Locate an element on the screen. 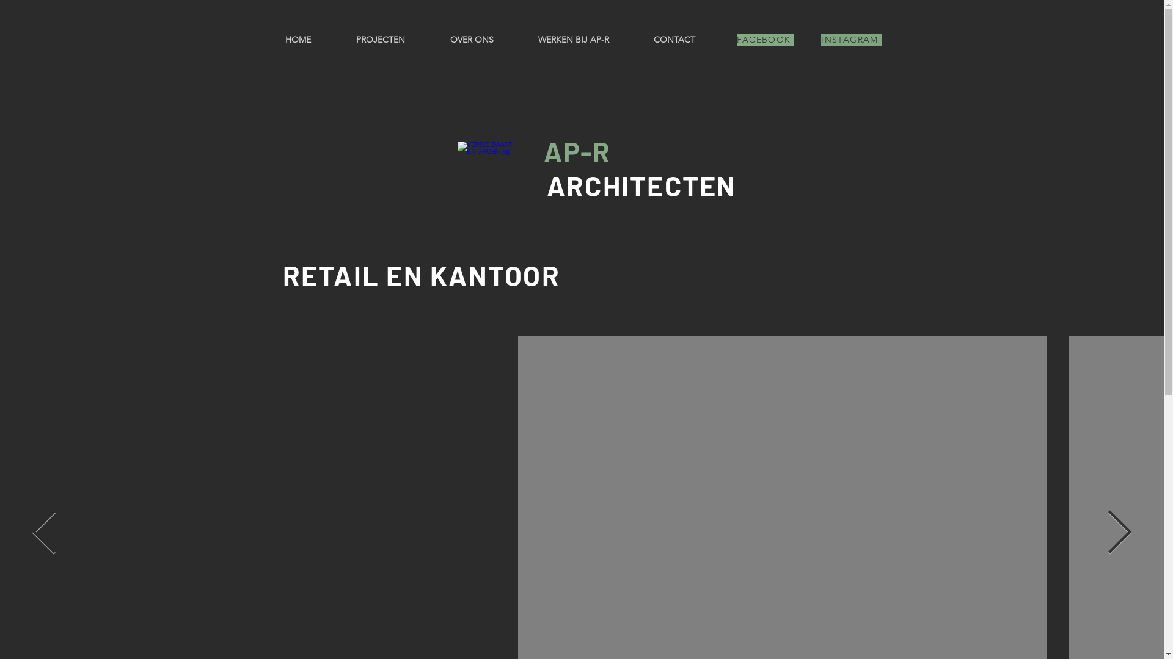 The width and height of the screenshot is (1173, 659). HOME is located at coordinates (298, 40).